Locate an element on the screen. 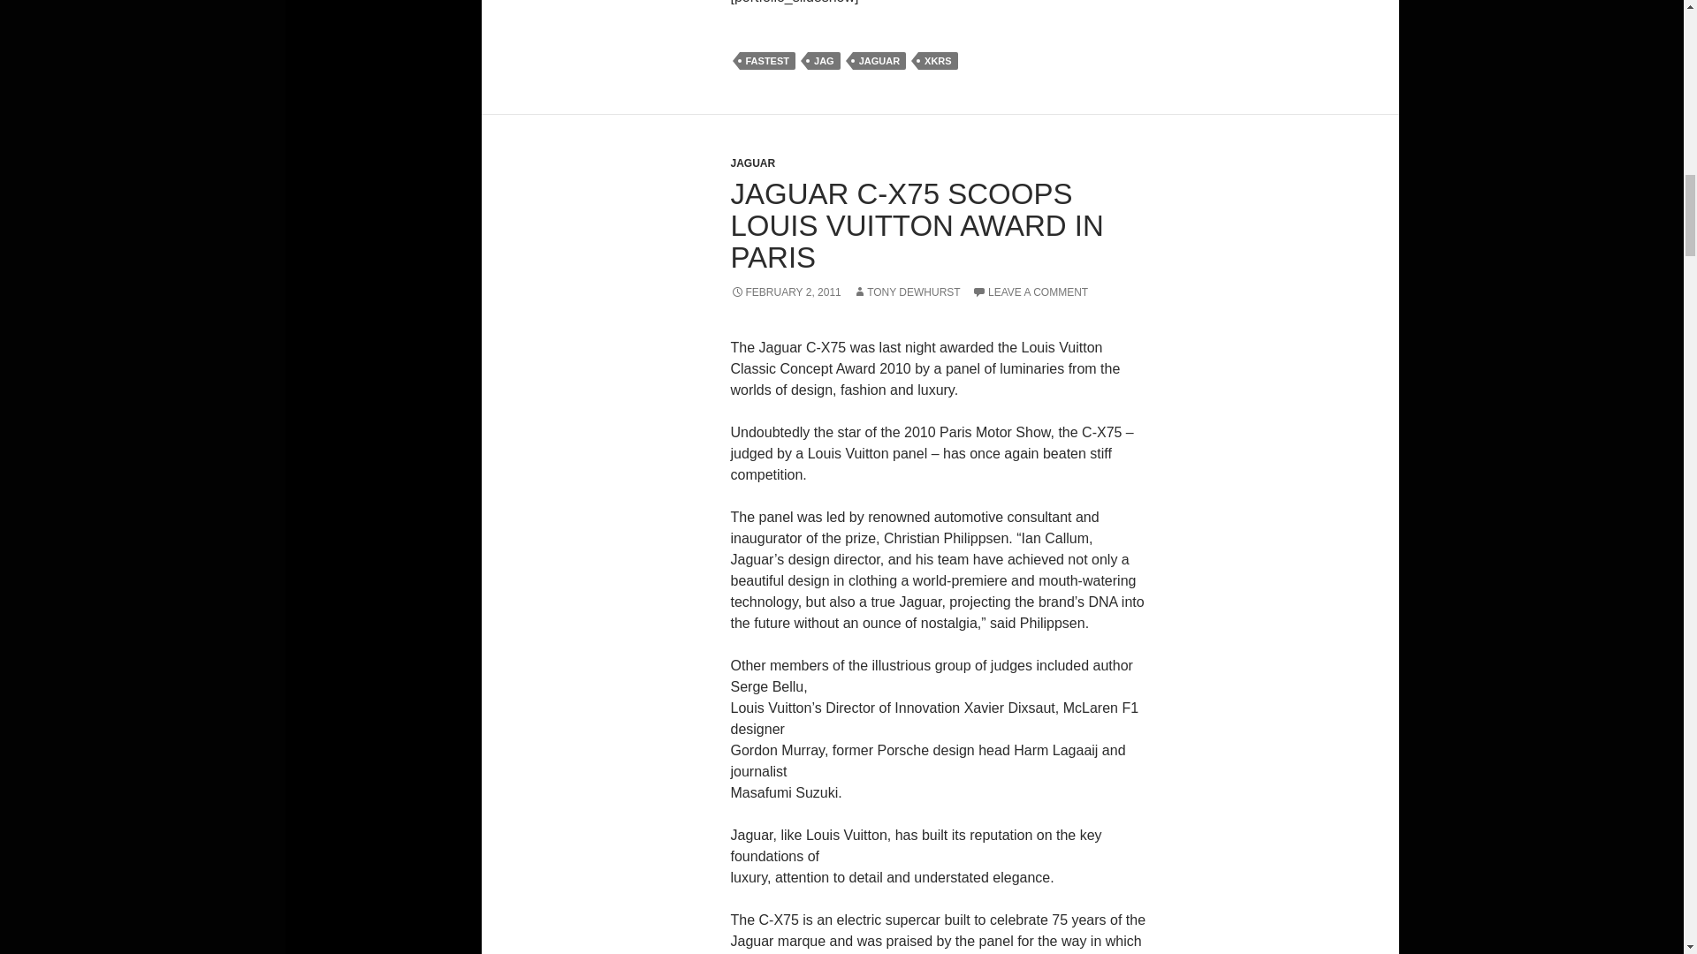 The image size is (1697, 954). JAG is located at coordinates (824, 60).